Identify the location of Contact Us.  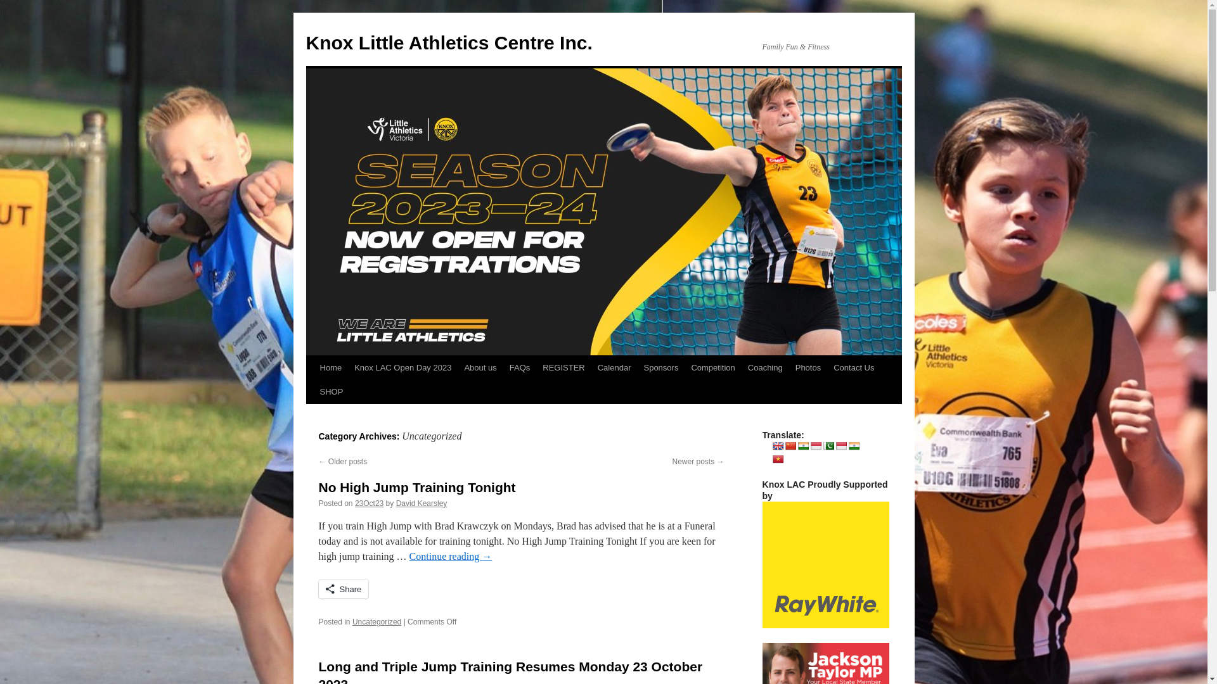
(854, 368).